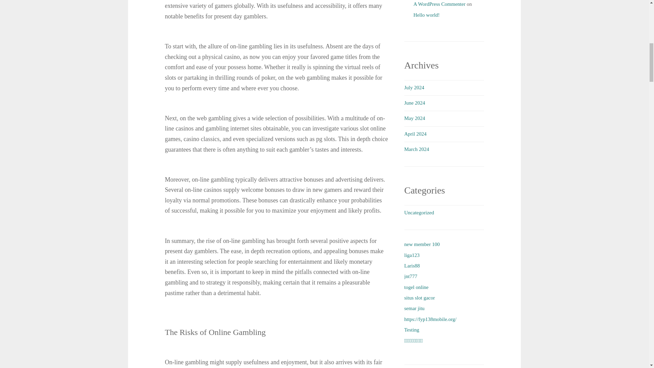 The width and height of the screenshot is (654, 368). I want to click on new member 100, so click(422, 244).